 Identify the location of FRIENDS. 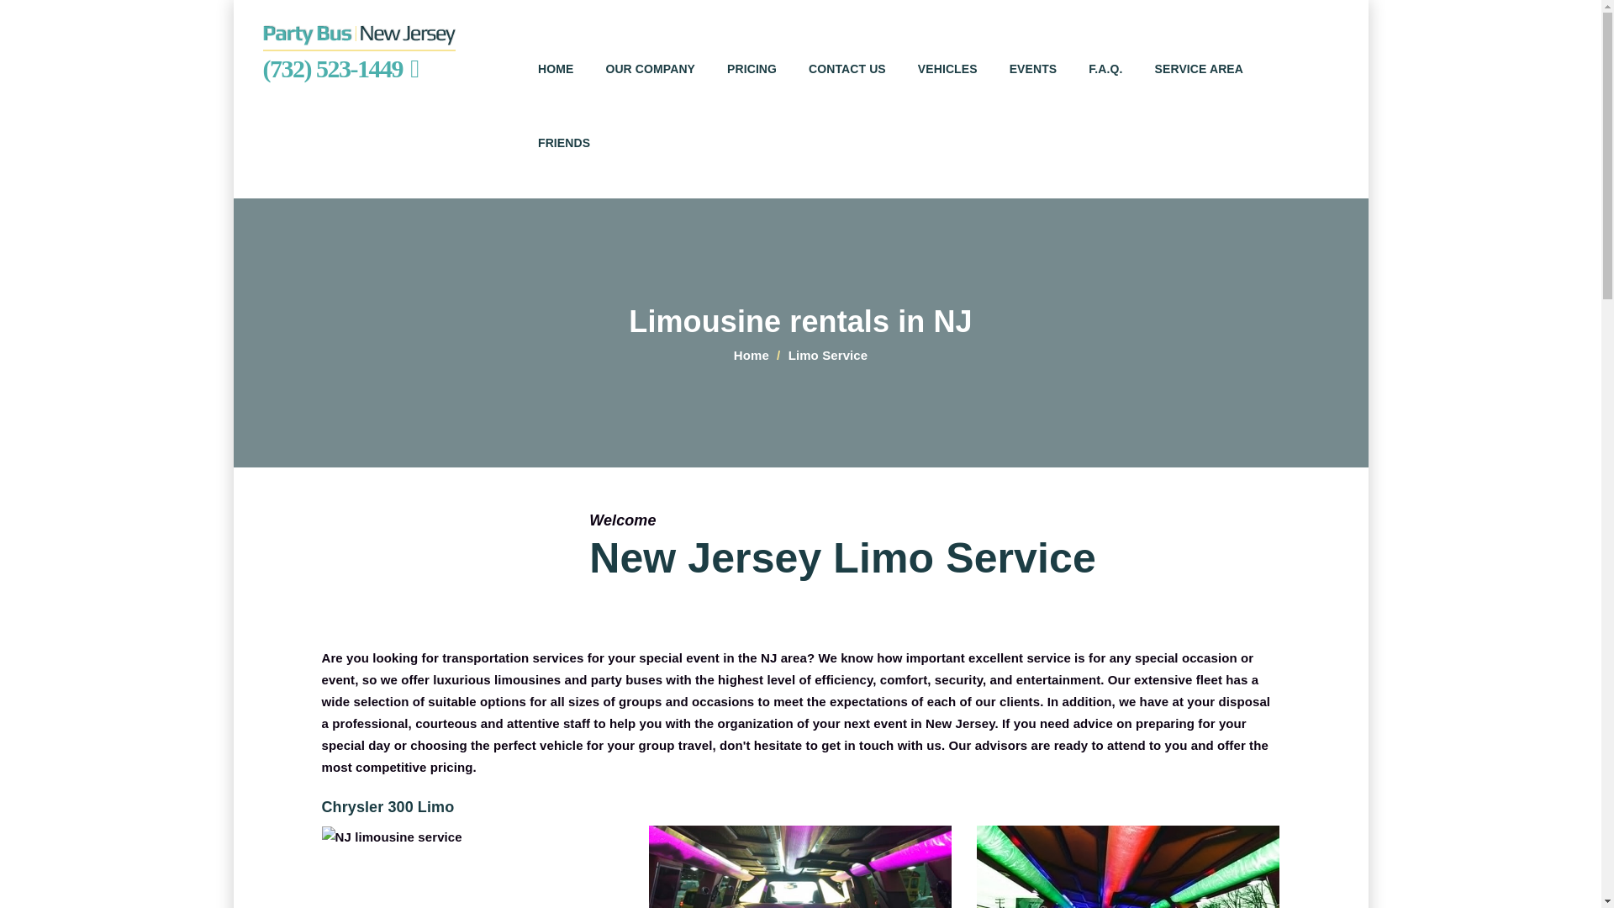
(572, 161).